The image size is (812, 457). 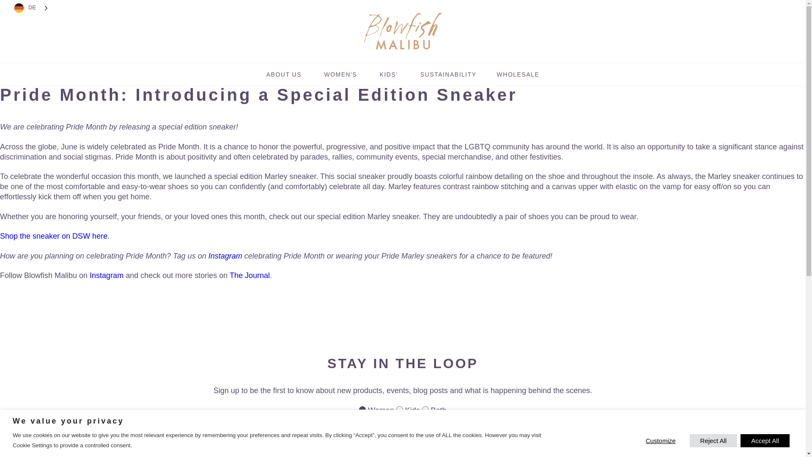 I want to click on WOMEN'S, so click(x=340, y=74).